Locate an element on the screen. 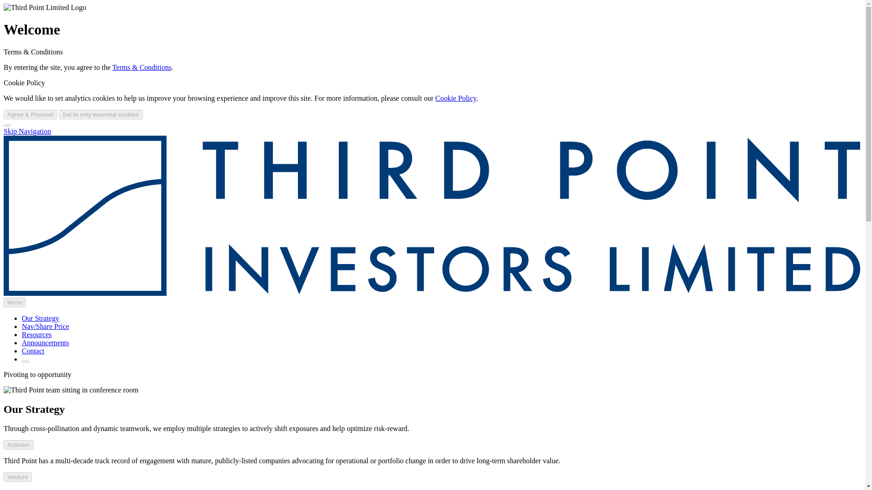  Set to only essential cookies is located at coordinates (101, 114).